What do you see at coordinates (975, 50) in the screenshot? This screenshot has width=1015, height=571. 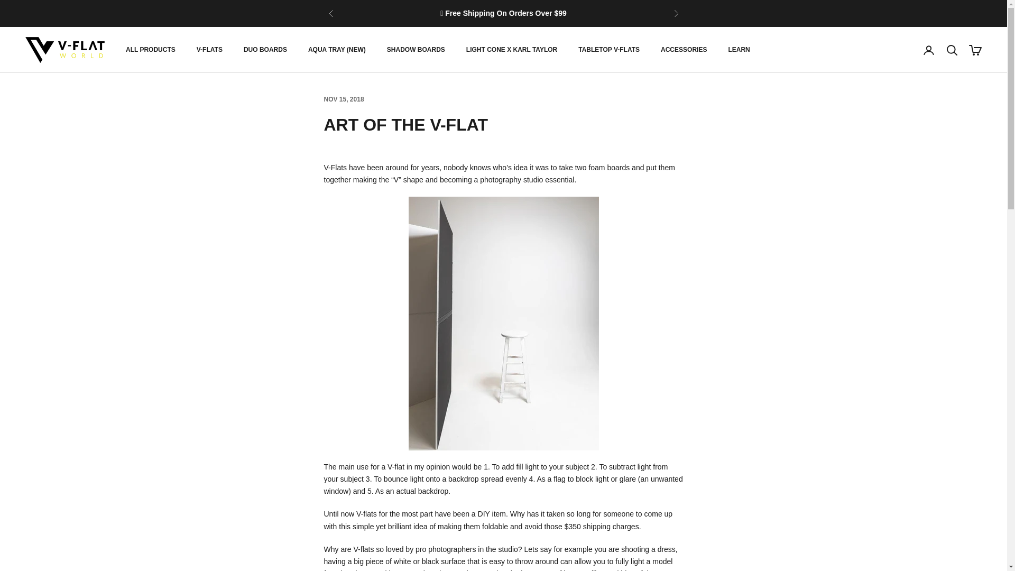 I see `Open cart` at bounding box center [975, 50].